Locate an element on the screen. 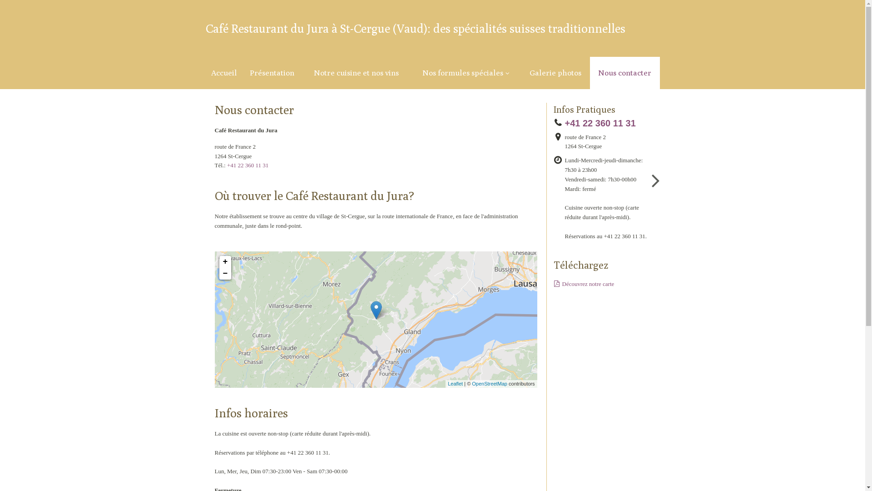 The height and width of the screenshot is (491, 872). Leaflet is located at coordinates (455, 384).